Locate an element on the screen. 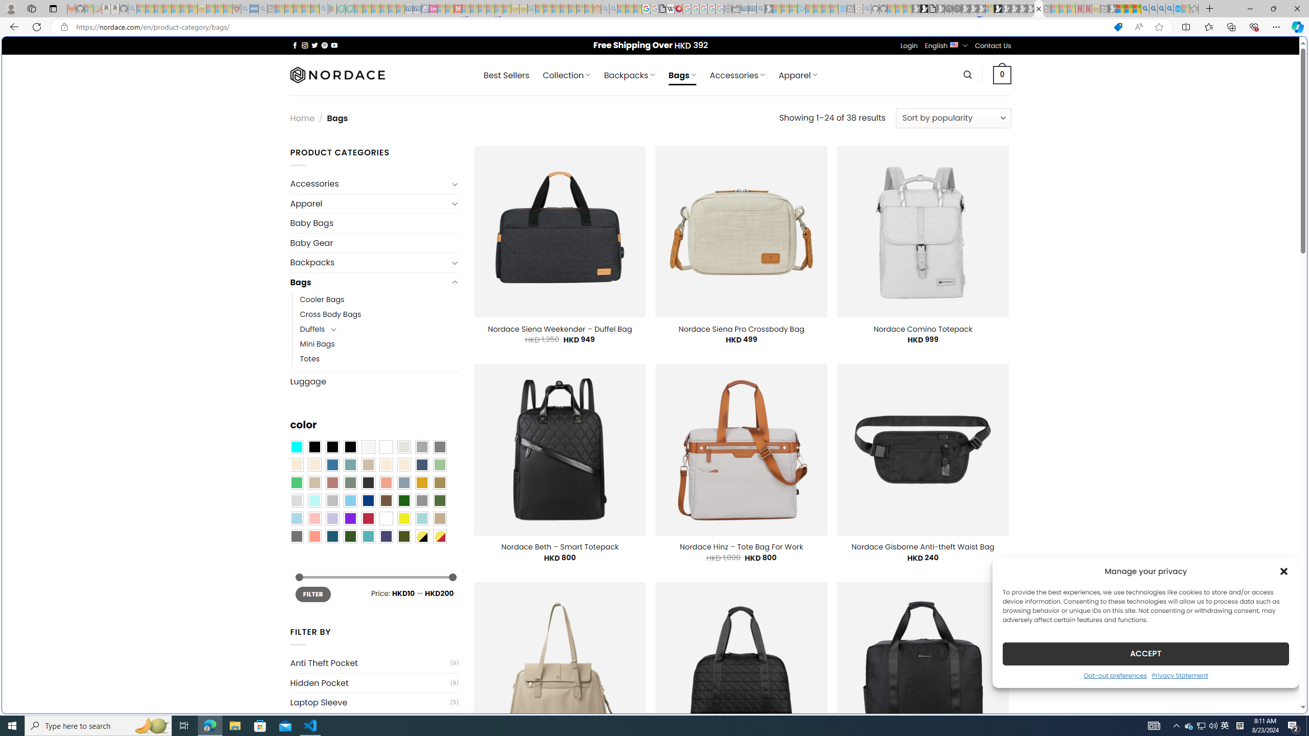  Opt-out preferences is located at coordinates (1115, 675).